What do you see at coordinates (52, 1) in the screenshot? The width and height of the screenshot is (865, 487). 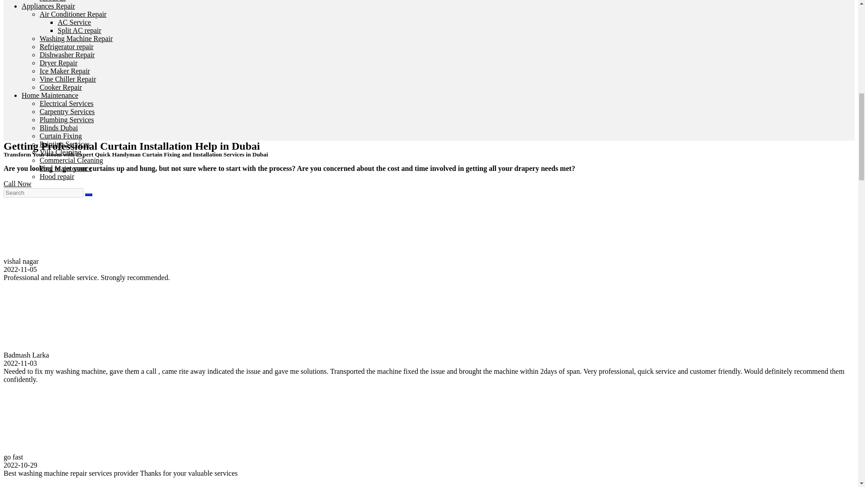 I see `About us` at bounding box center [52, 1].